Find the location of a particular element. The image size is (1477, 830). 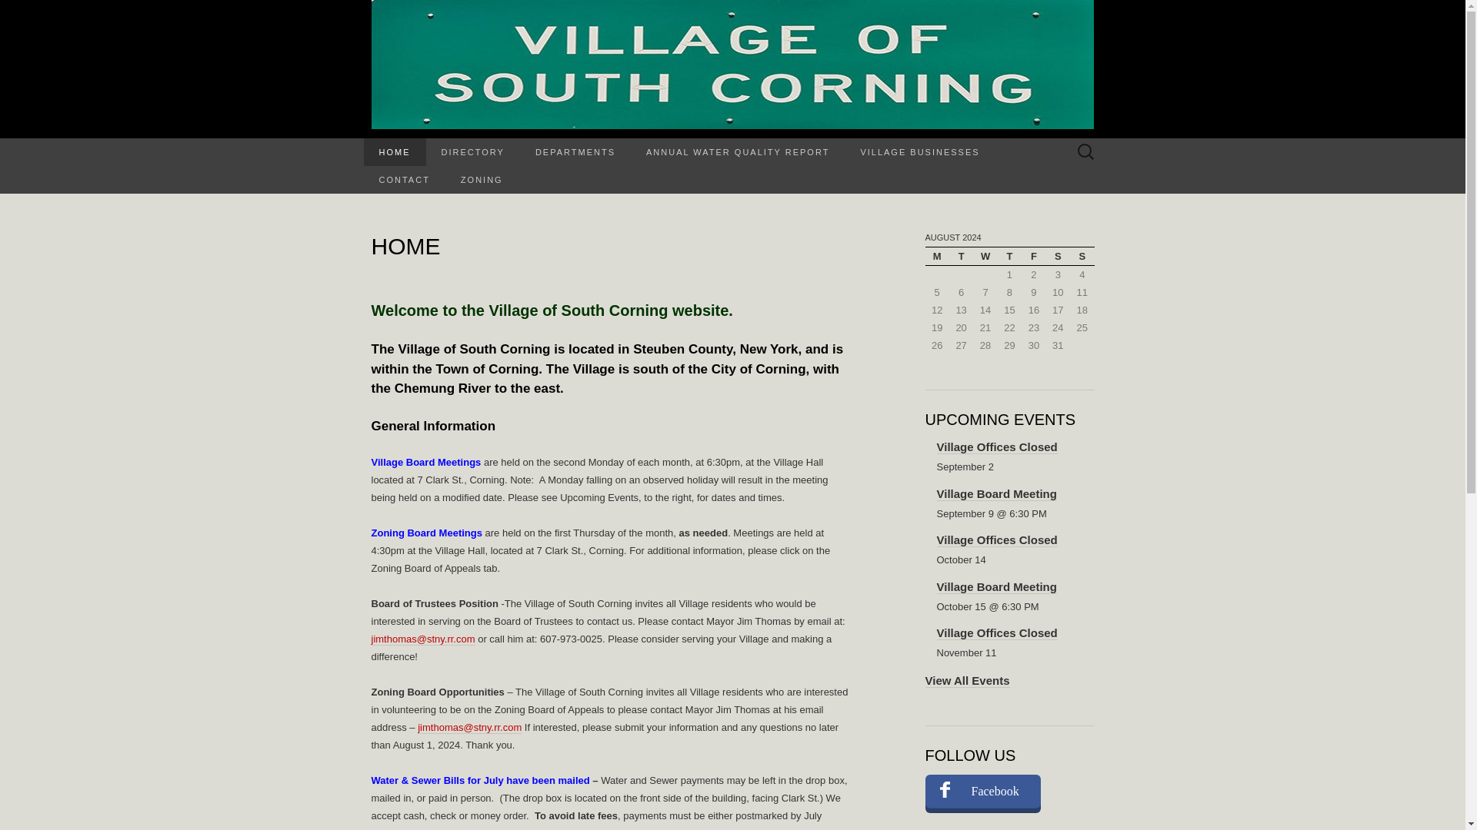

Monday is located at coordinates (935, 255).